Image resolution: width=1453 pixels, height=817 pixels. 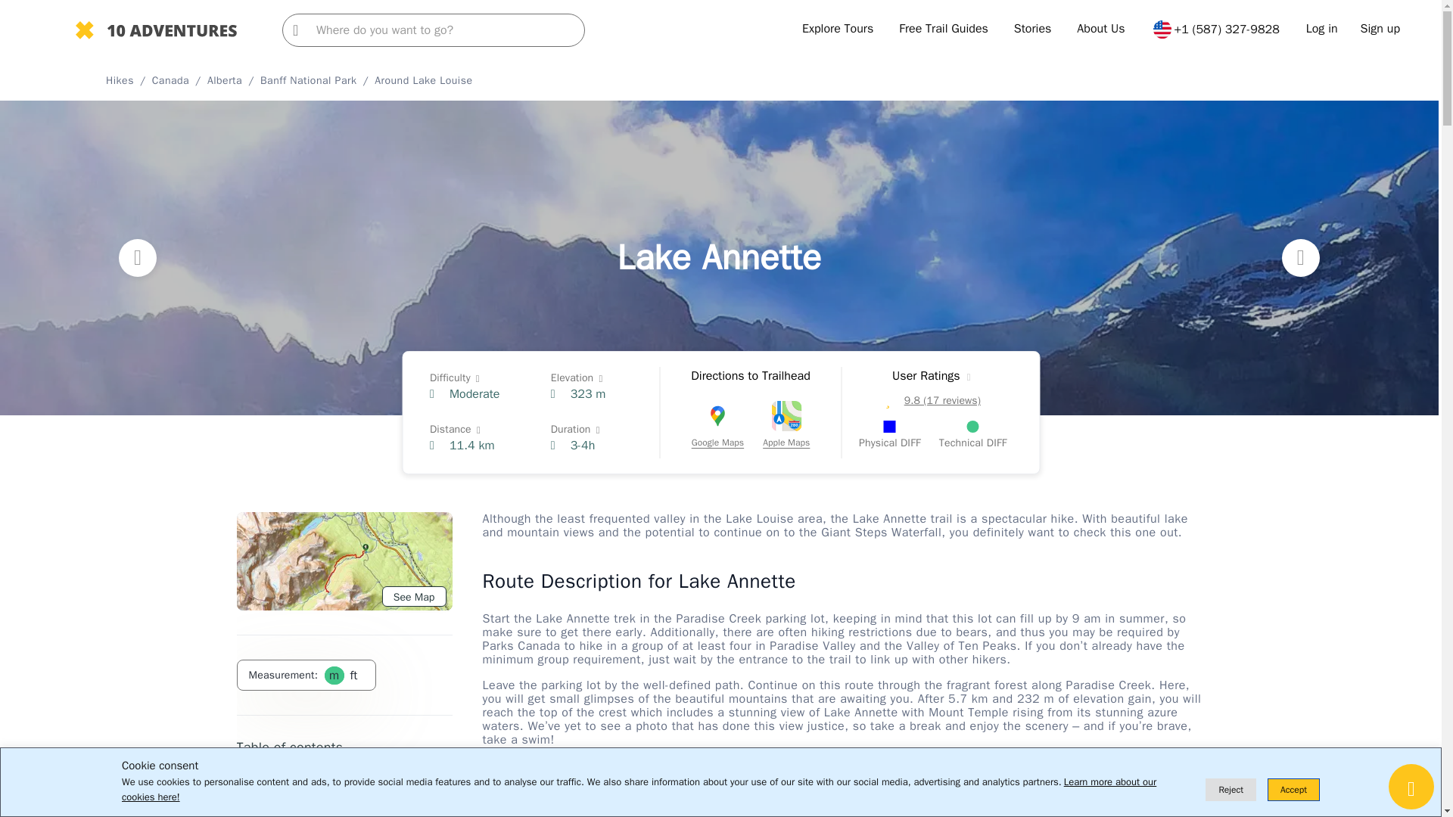 I want to click on Canada, so click(x=170, y=80).